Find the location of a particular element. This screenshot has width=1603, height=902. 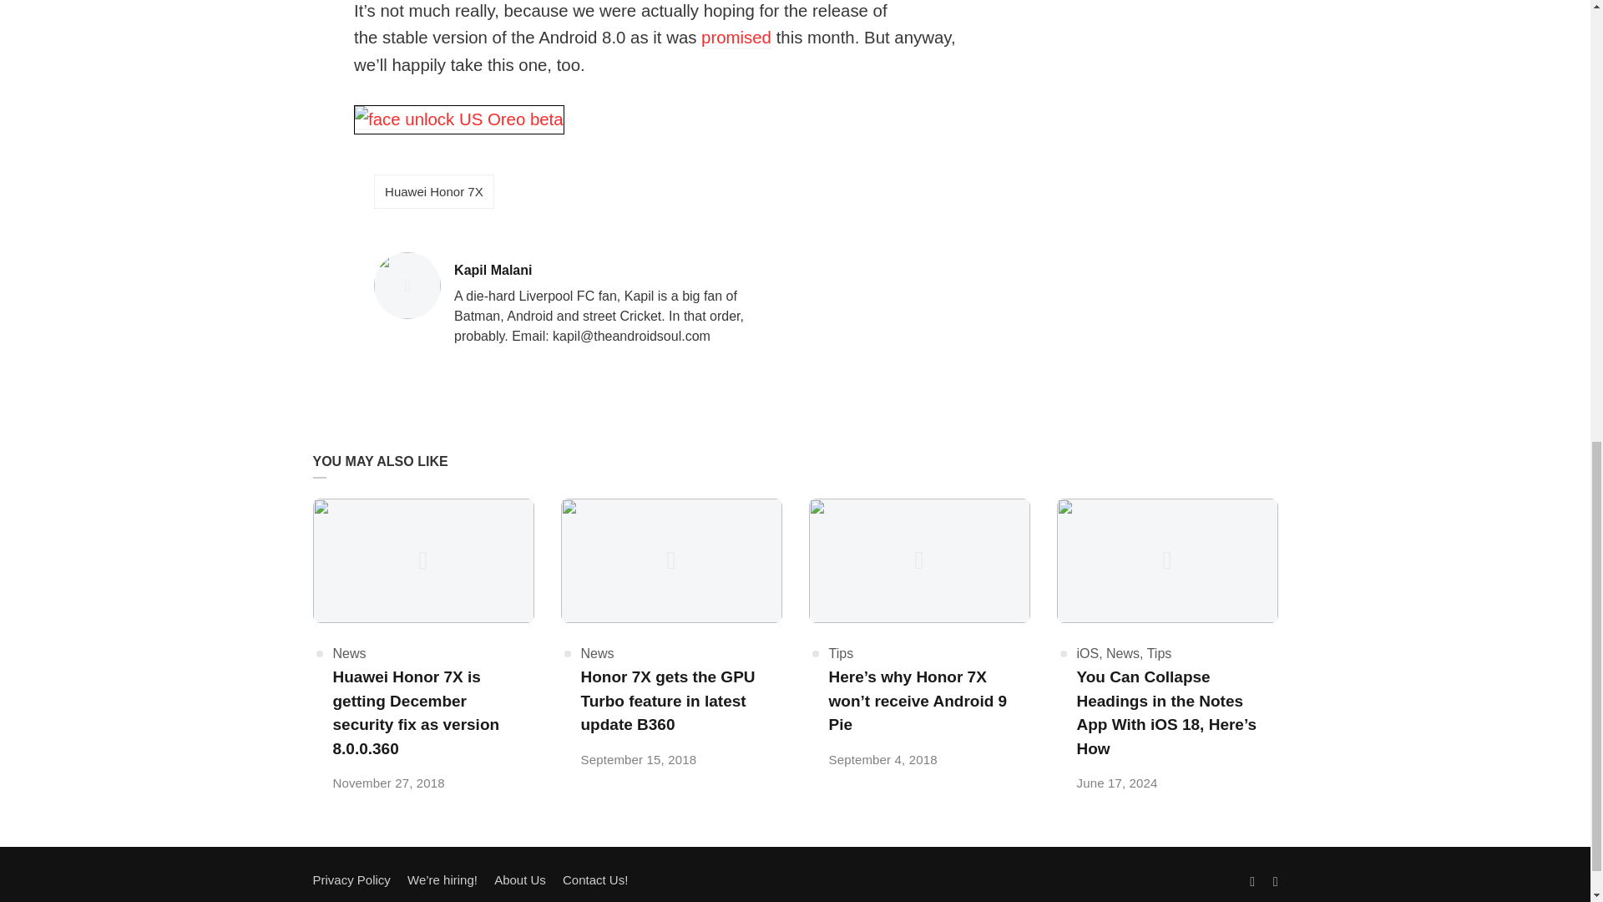

promised is located at coordinates (736, 38).